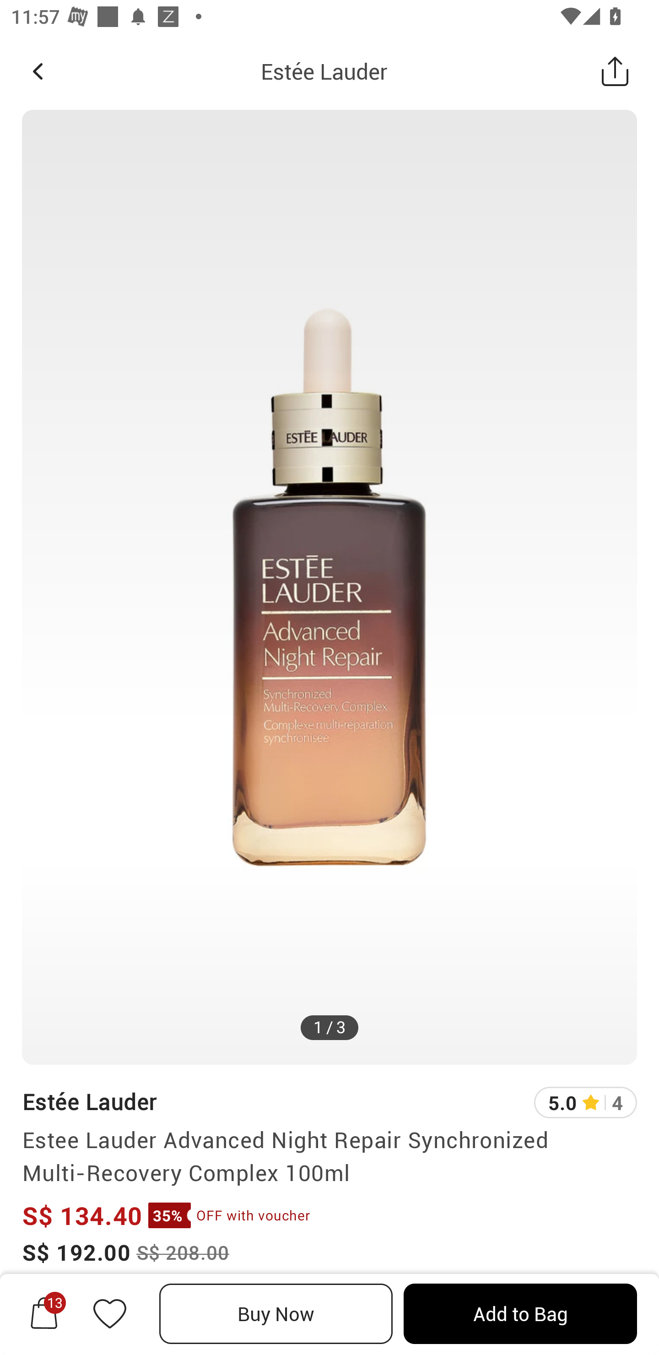 The image size is (659, 1355). What do you see at coordinates (276, 1314) in the screenshot?
I see `Buy Now` at bounding box center [276, 1314].